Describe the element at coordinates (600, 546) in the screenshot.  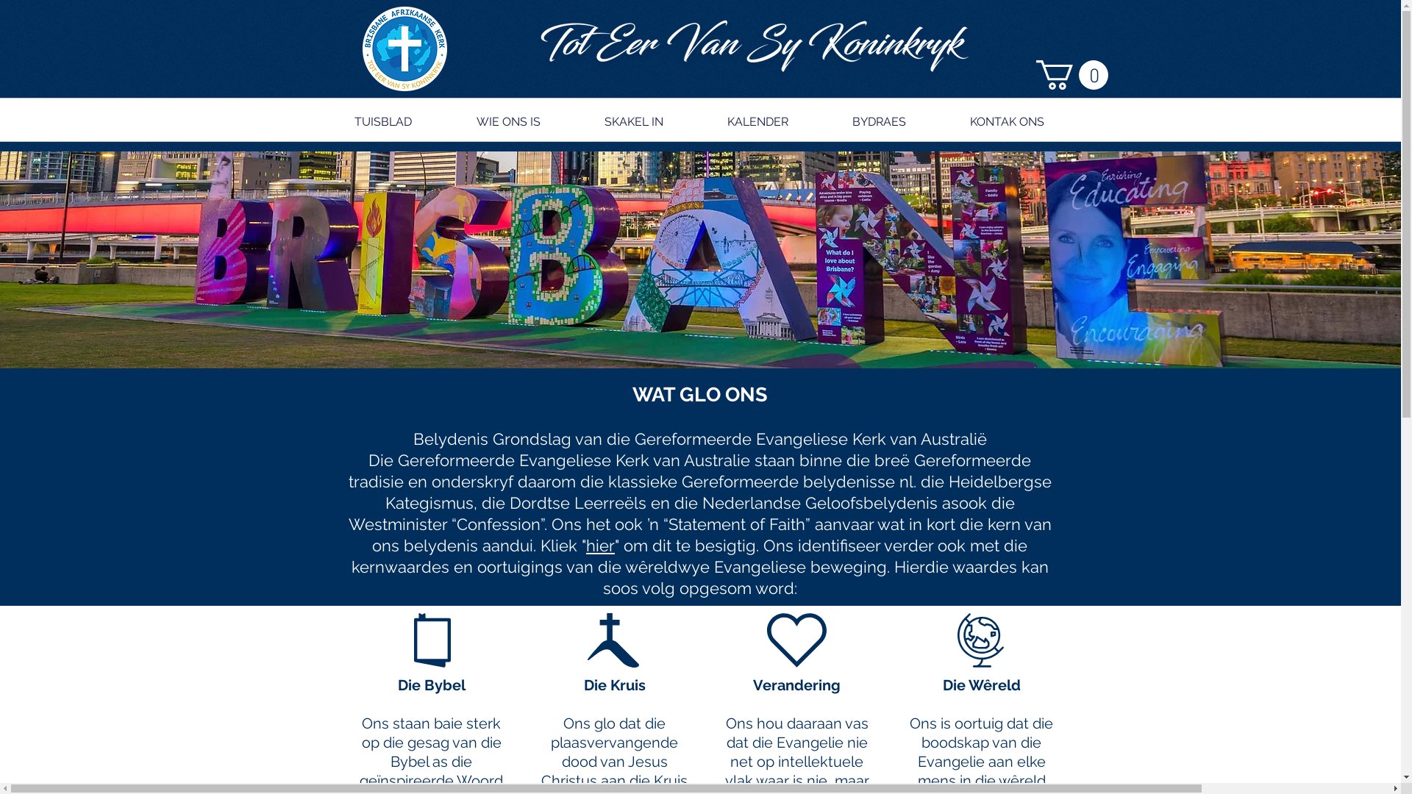
I see `hier` at that location.